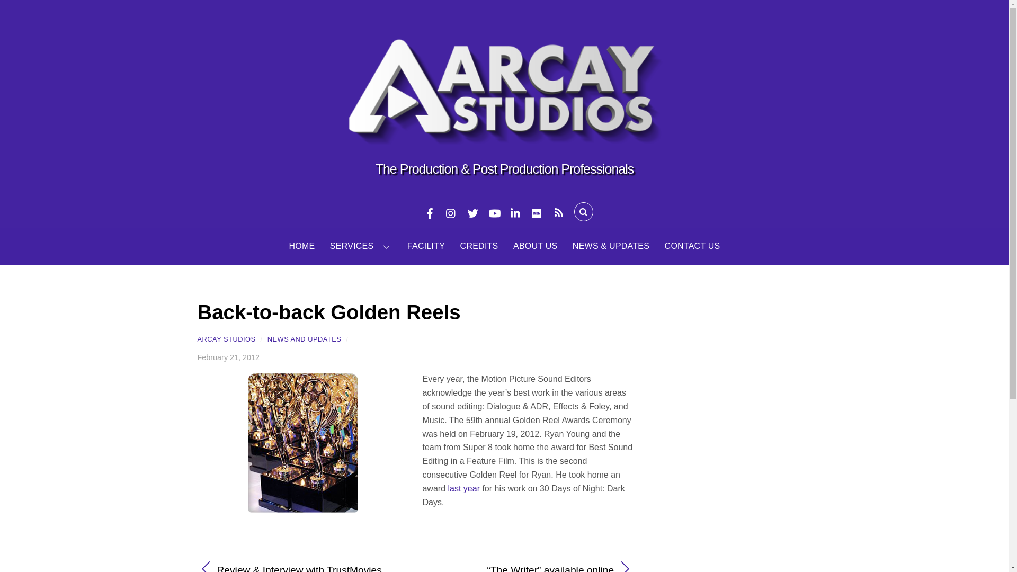 The image size is (1017, 572). Describe the element at coordinates (479, 246) in the screenshot. I see `CREDITS` at that location.